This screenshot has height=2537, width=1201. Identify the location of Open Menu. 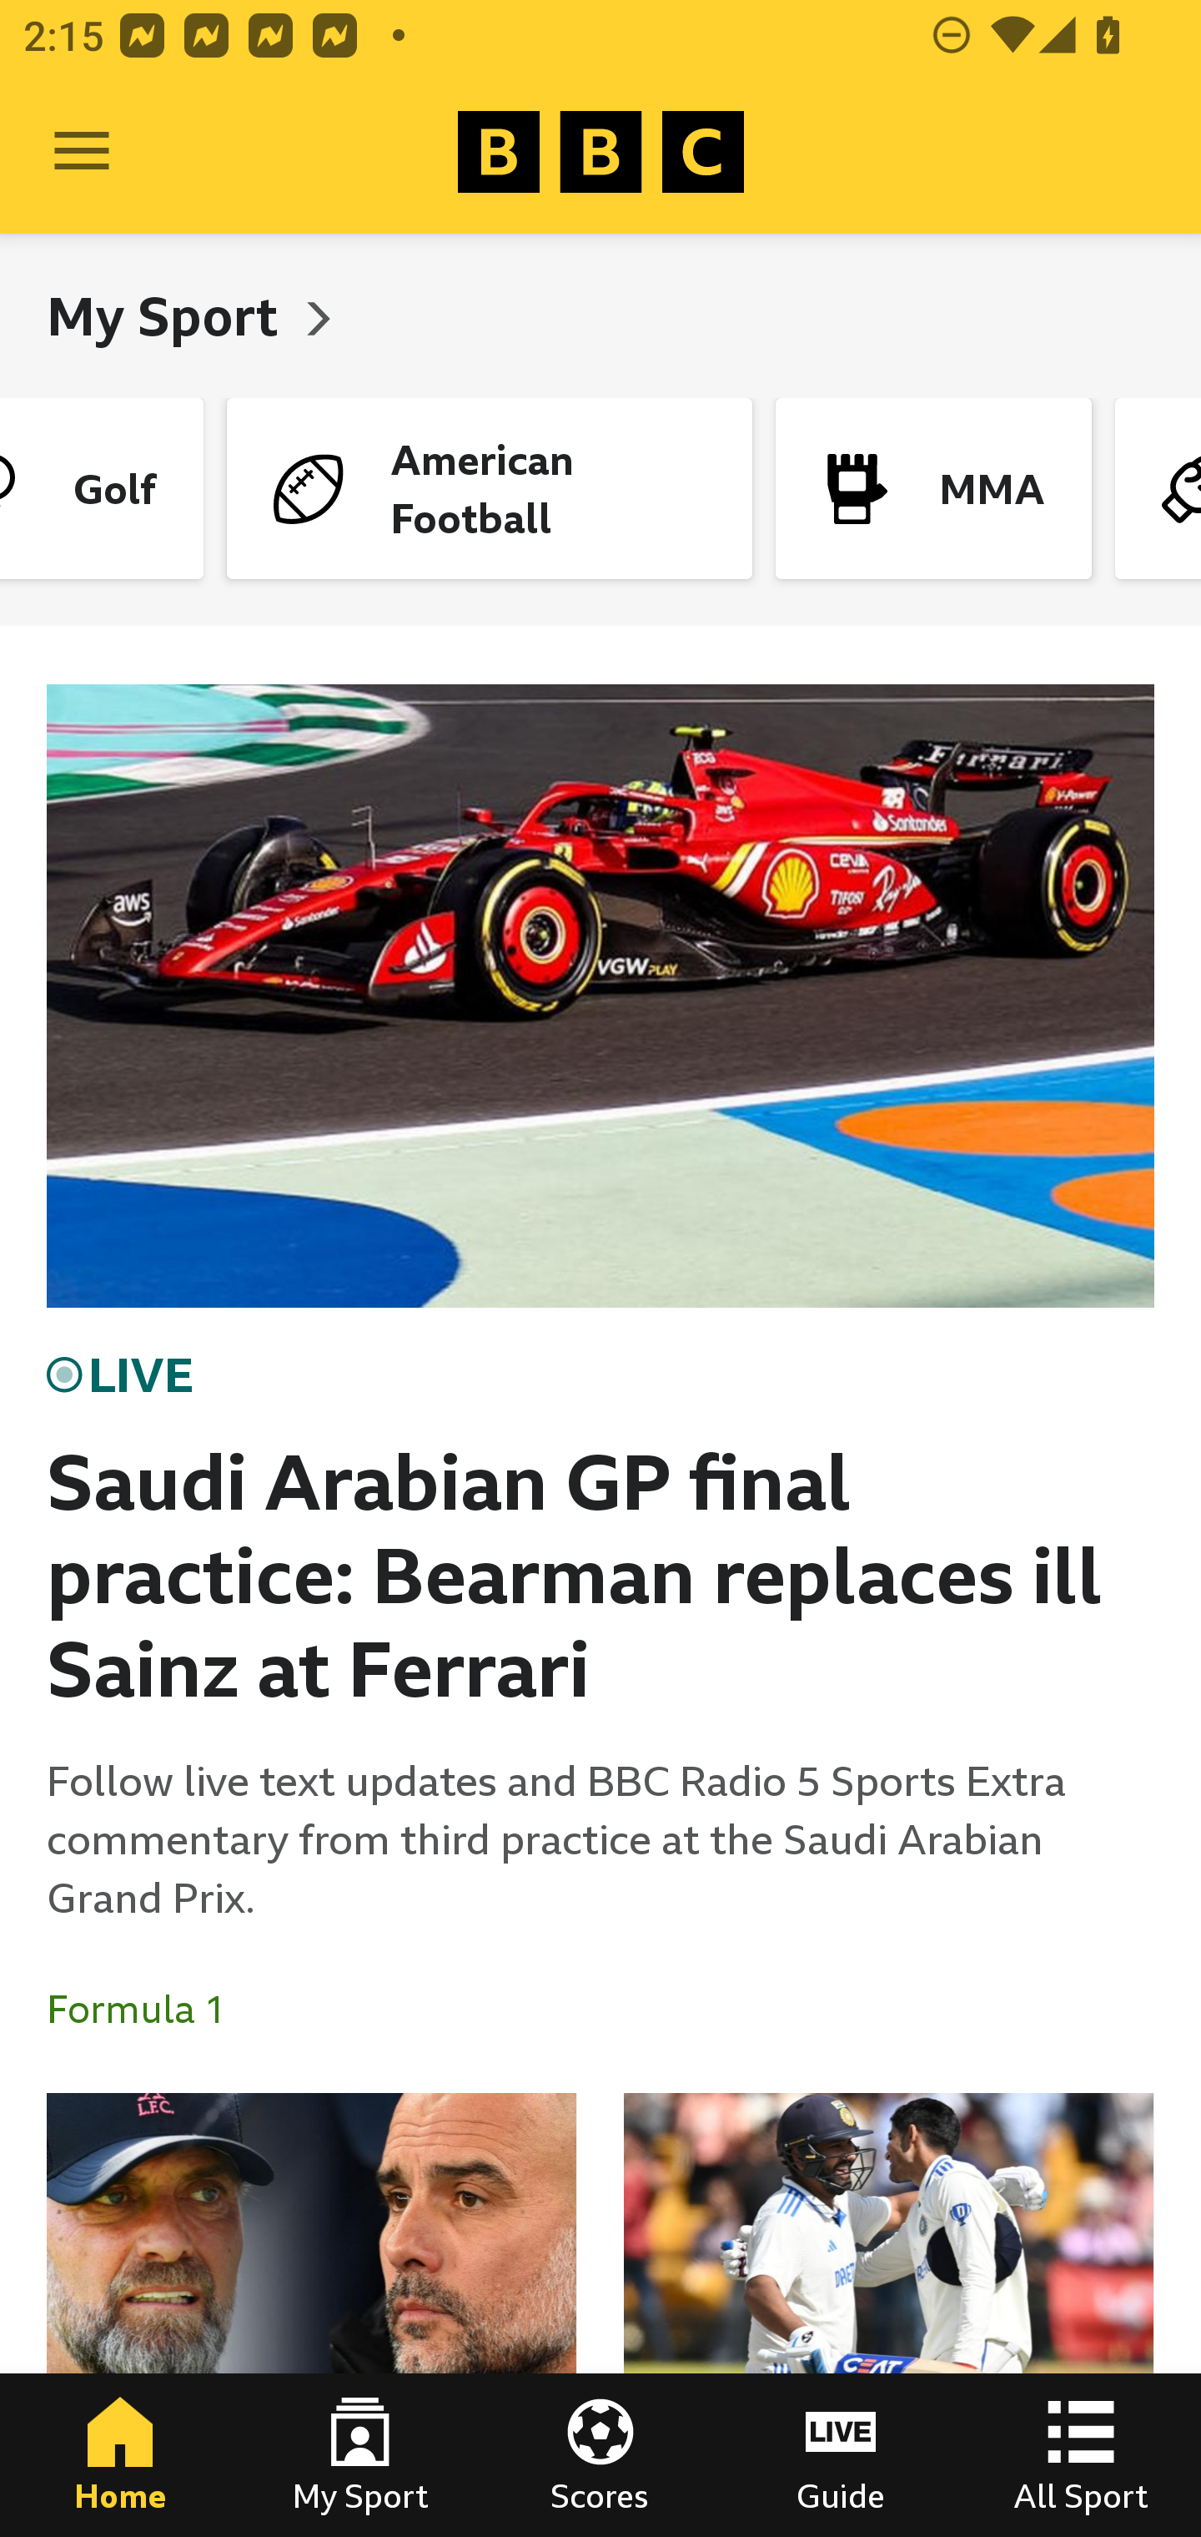
(82, 152).